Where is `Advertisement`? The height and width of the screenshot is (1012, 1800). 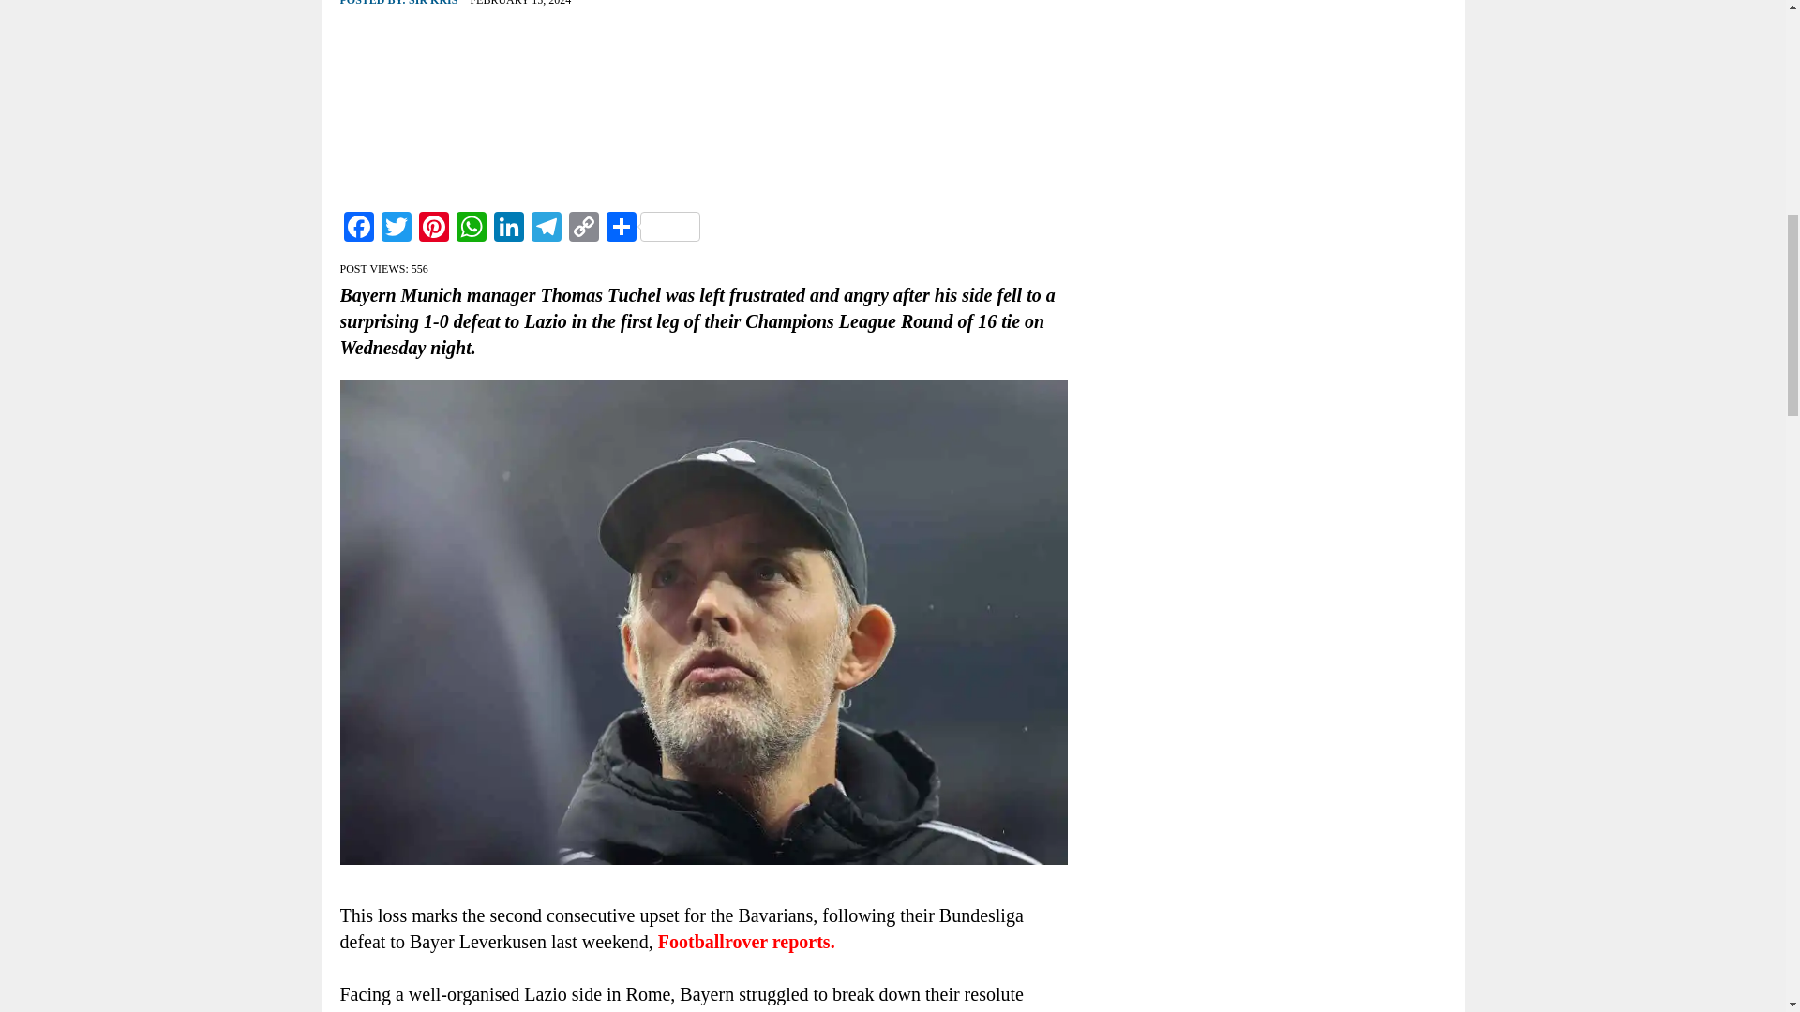 Advertisement is located at coordinates (703, 105).